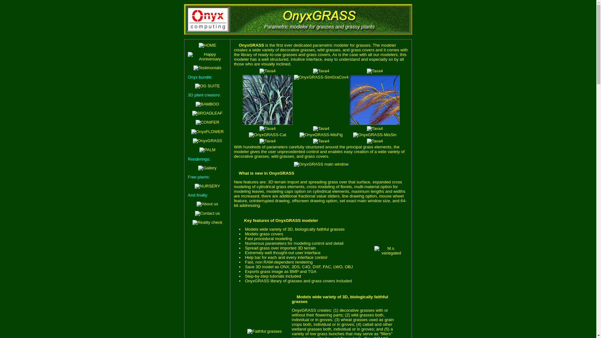 The height and width of the screenshot is (338, 601). What do you see at coordinates (374, 100) in the screenshot?
I see `OnyxGRASS-ElyCam` at bounding box center [374, 100].